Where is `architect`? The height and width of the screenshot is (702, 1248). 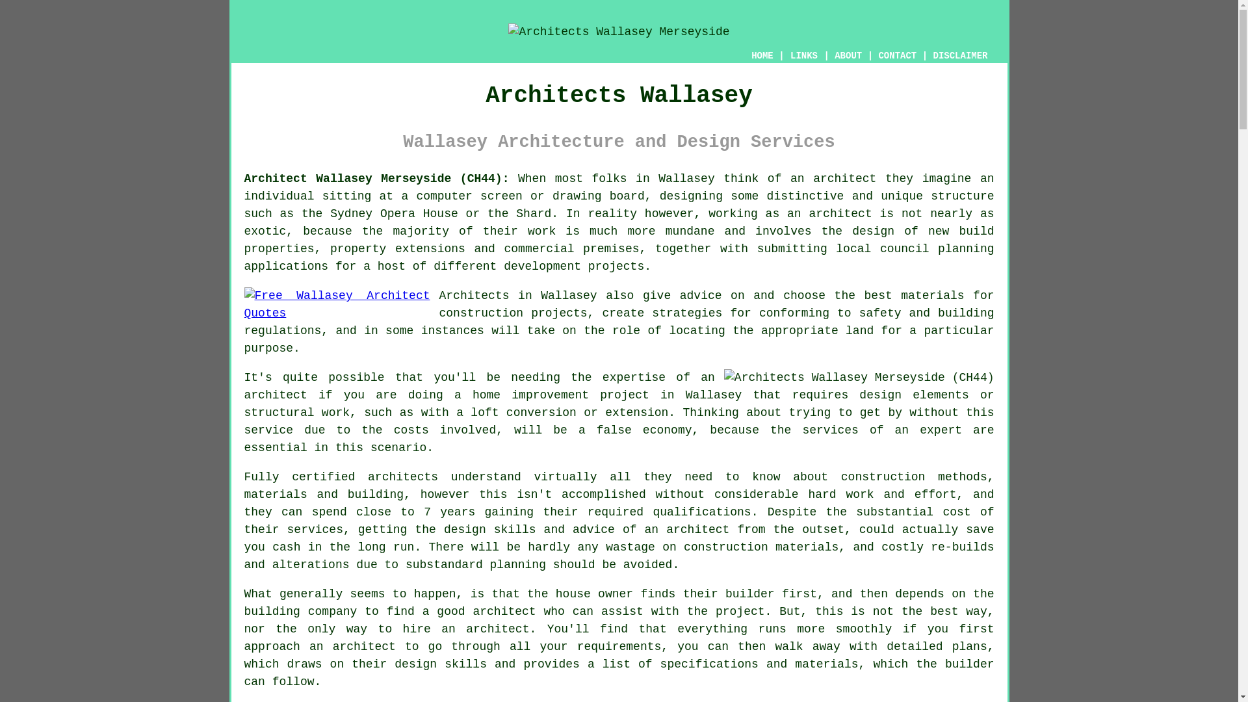
architect is located at coordinates (504, 611).